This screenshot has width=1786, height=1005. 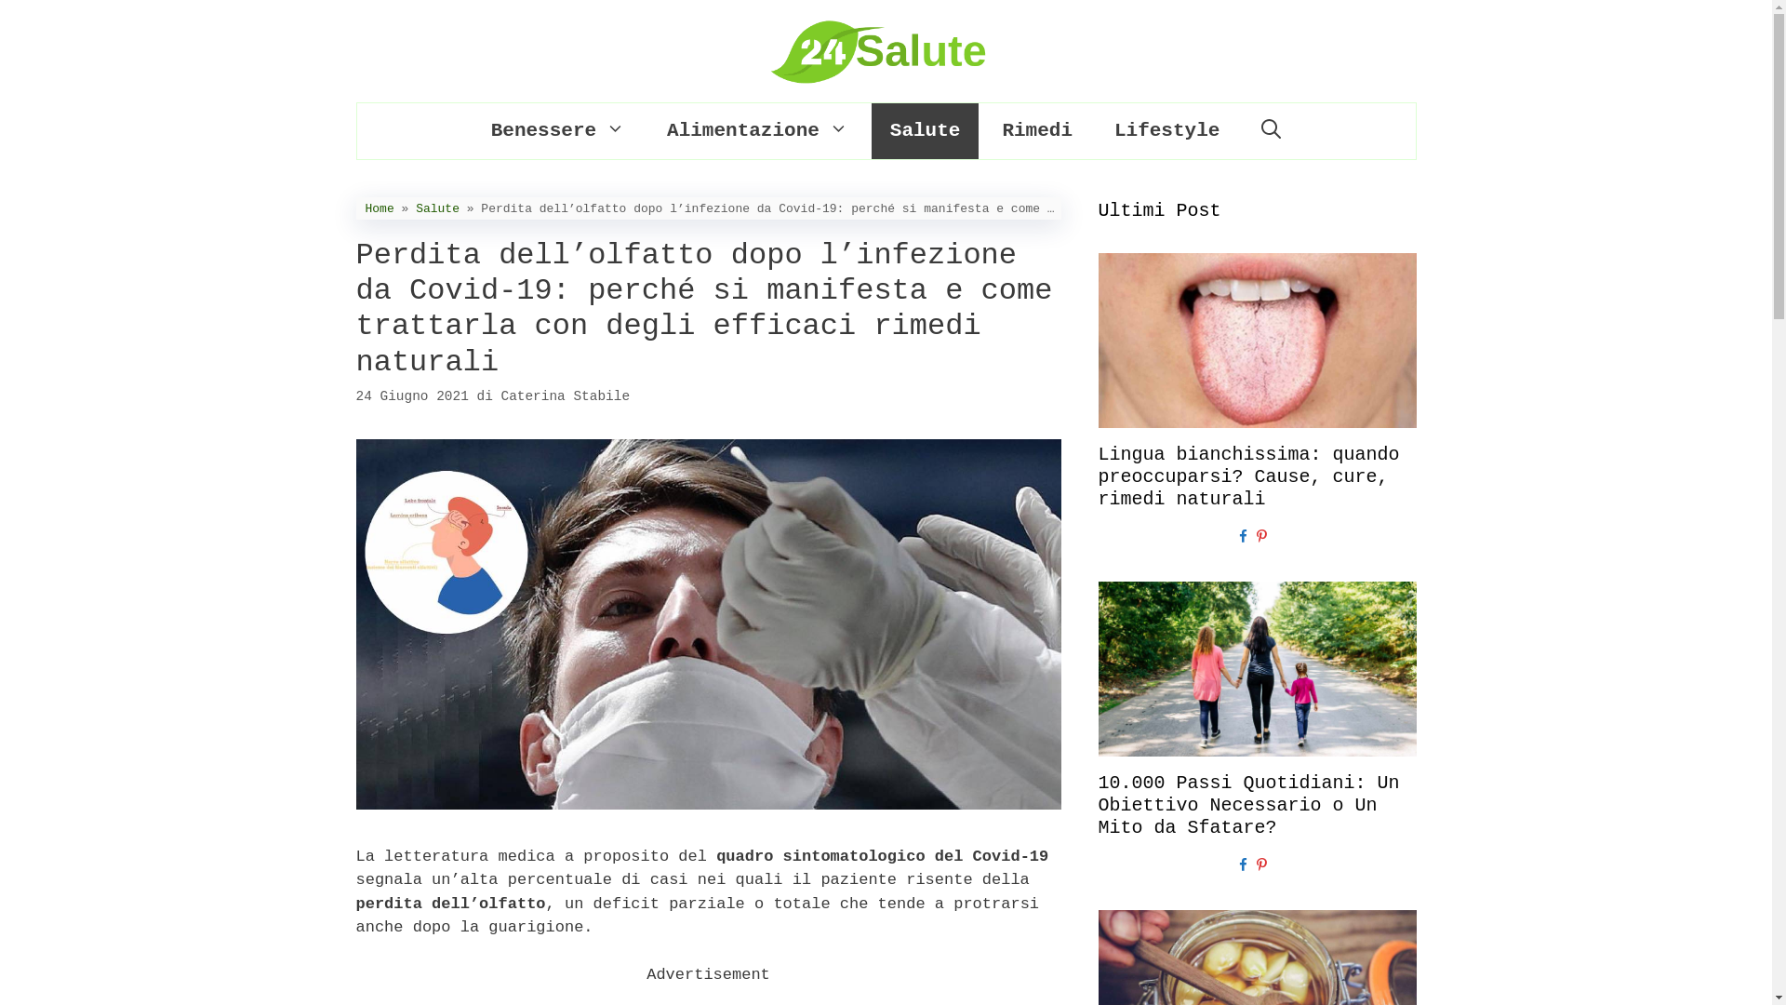 I want to click on Lifestyle, so click(x=1166, y=131).